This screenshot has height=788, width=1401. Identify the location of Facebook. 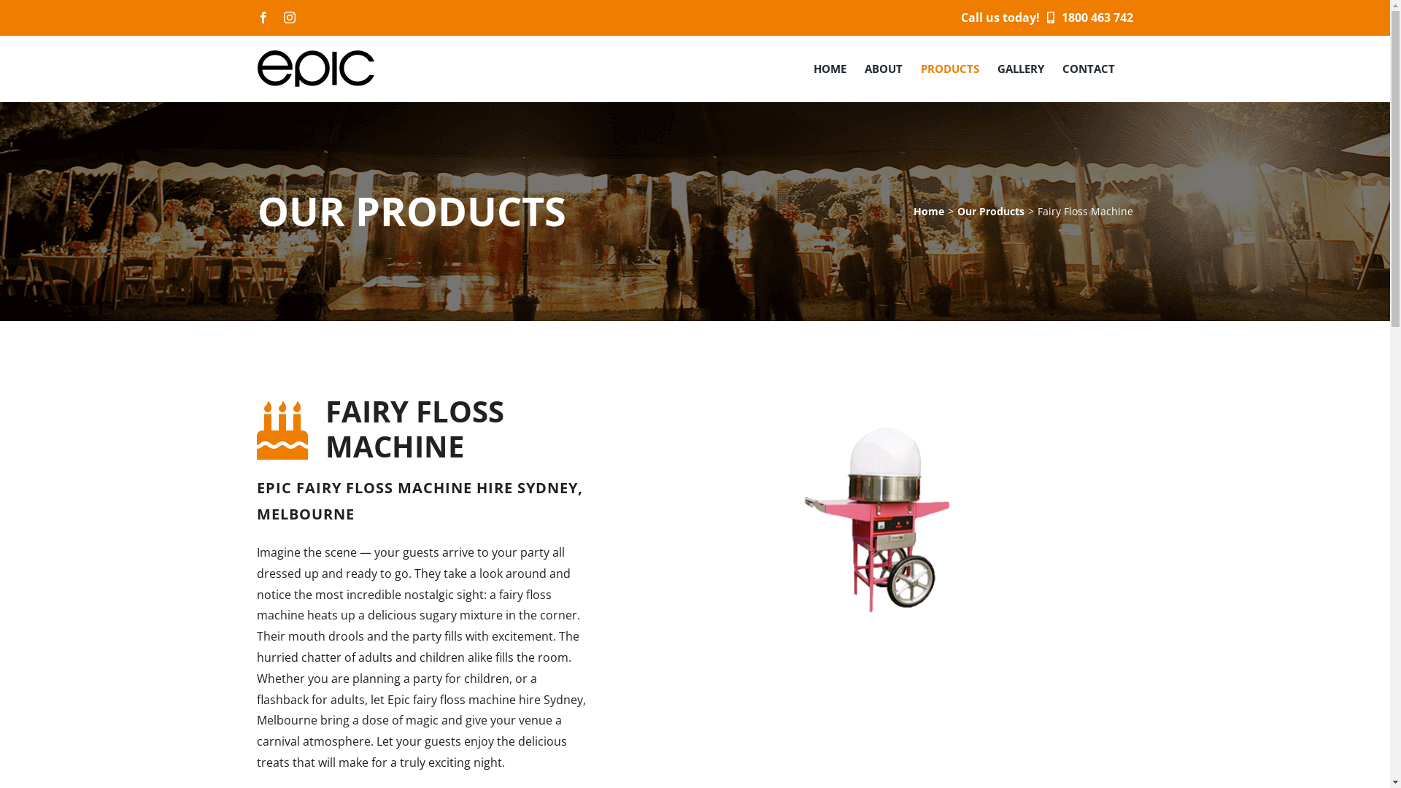
(263, 18).